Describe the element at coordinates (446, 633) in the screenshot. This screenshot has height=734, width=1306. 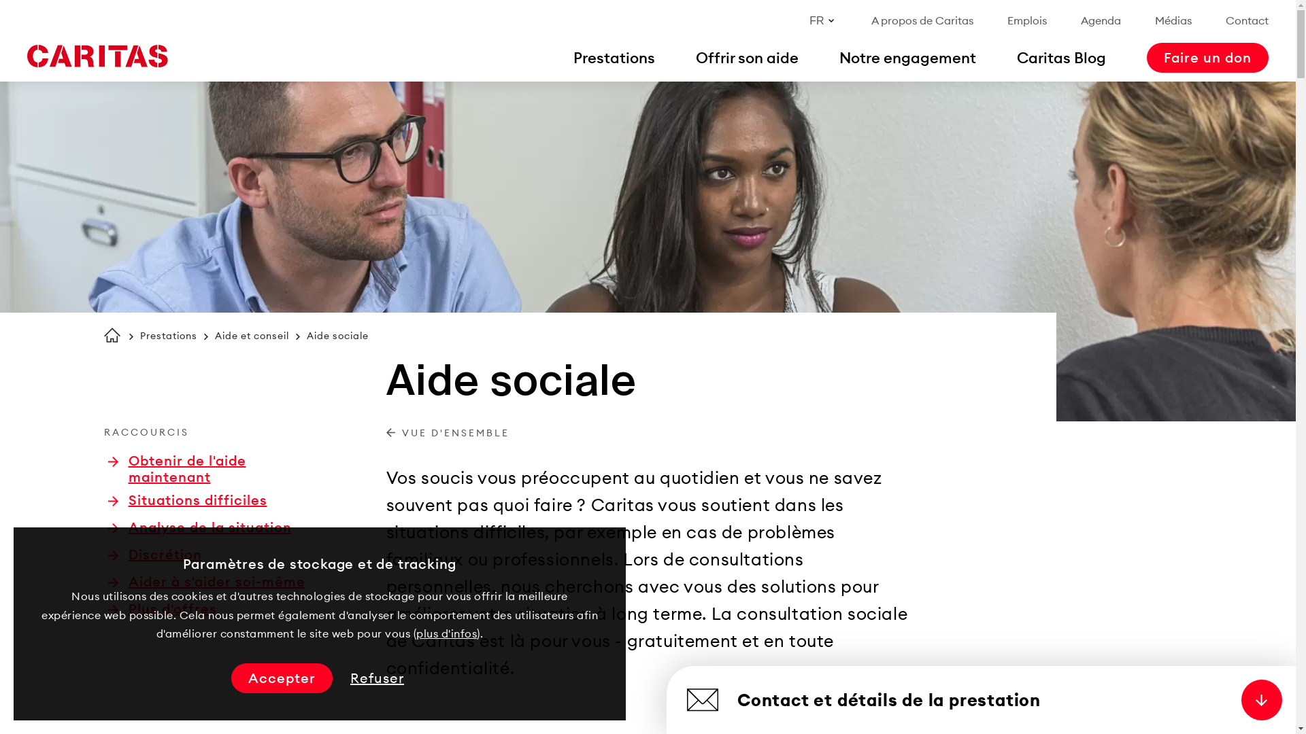
I see `plus d'infos` at that location.